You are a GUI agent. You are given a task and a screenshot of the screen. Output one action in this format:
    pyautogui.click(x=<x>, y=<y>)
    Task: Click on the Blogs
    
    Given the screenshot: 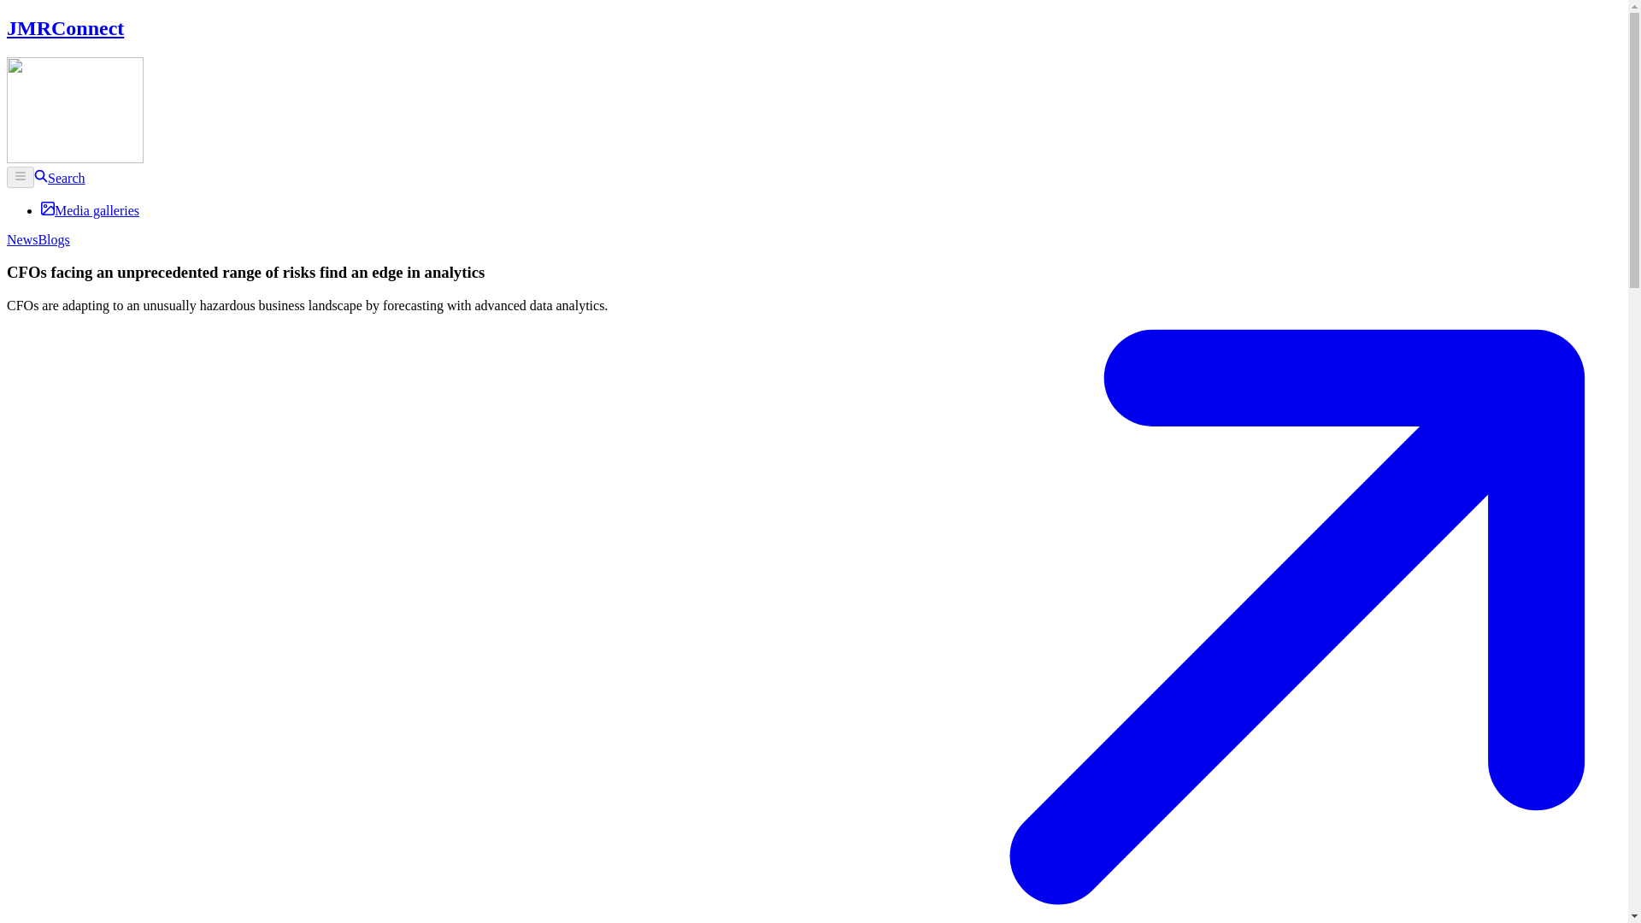 What is the action you would take?
    pyautogui.click(x=53, y=239)
    